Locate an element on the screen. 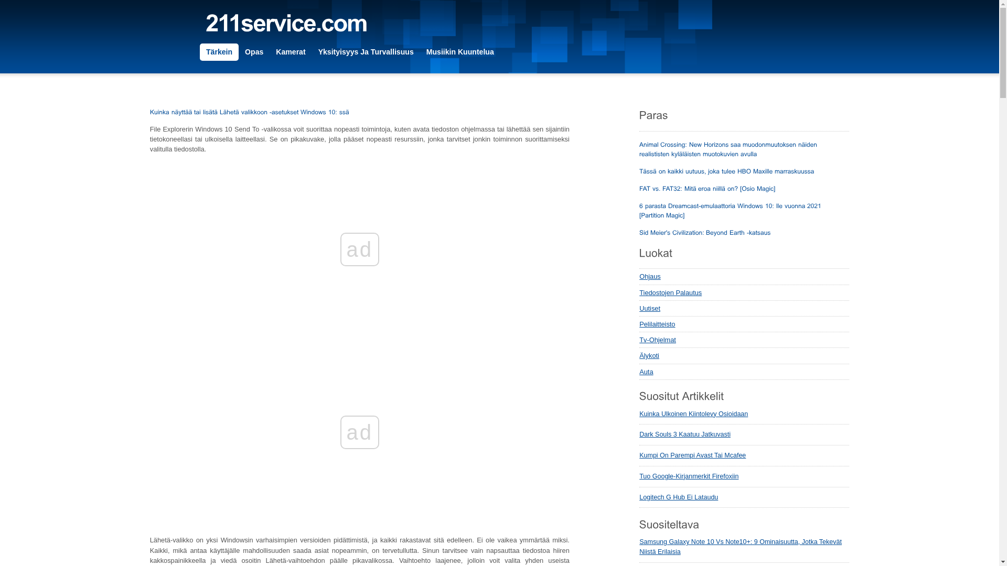  Logitech G Hub Ei Lataudu is located at coordinates (679, 497).